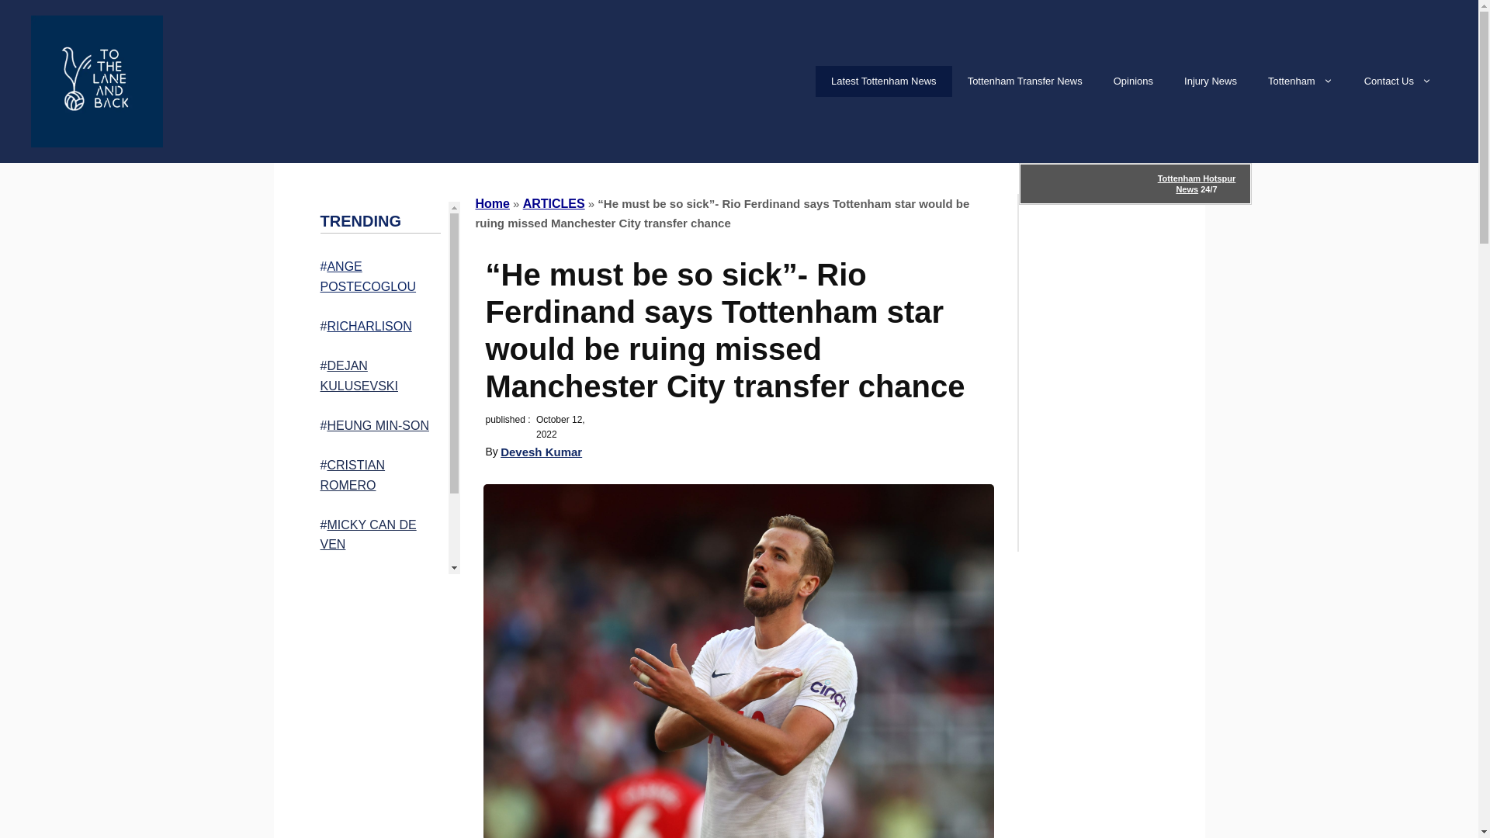 The image size is (1490, 838). What do you see at coordinates (1024, 81) in the screenshot?
I see `Tottenham Transfer News` at bounding box center [1024, 81].